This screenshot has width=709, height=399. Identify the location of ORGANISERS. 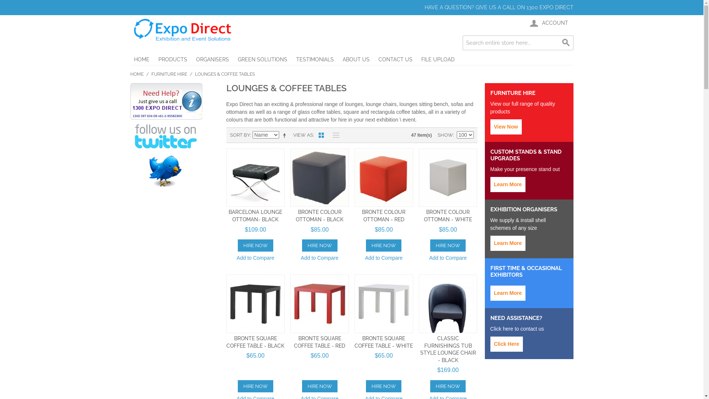
(212, 59).